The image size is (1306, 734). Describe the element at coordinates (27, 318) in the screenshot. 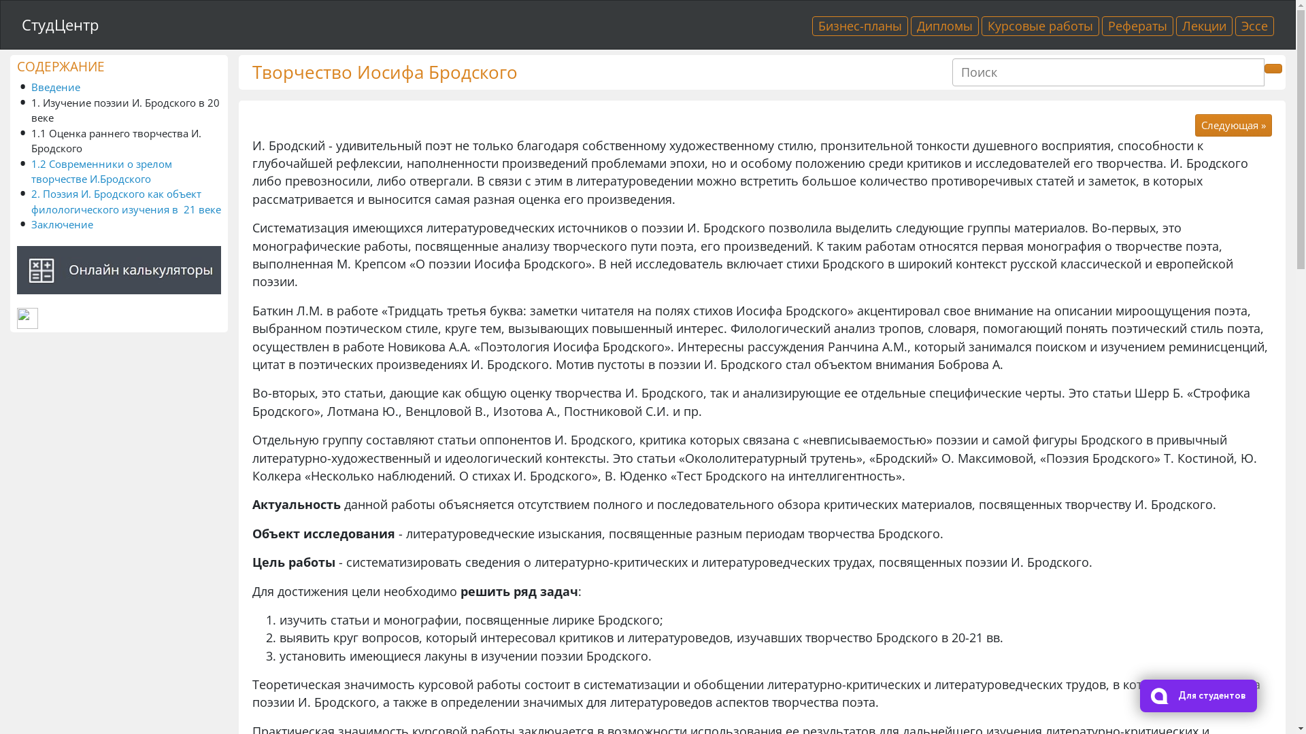

I see `LiveInternet` at that location.